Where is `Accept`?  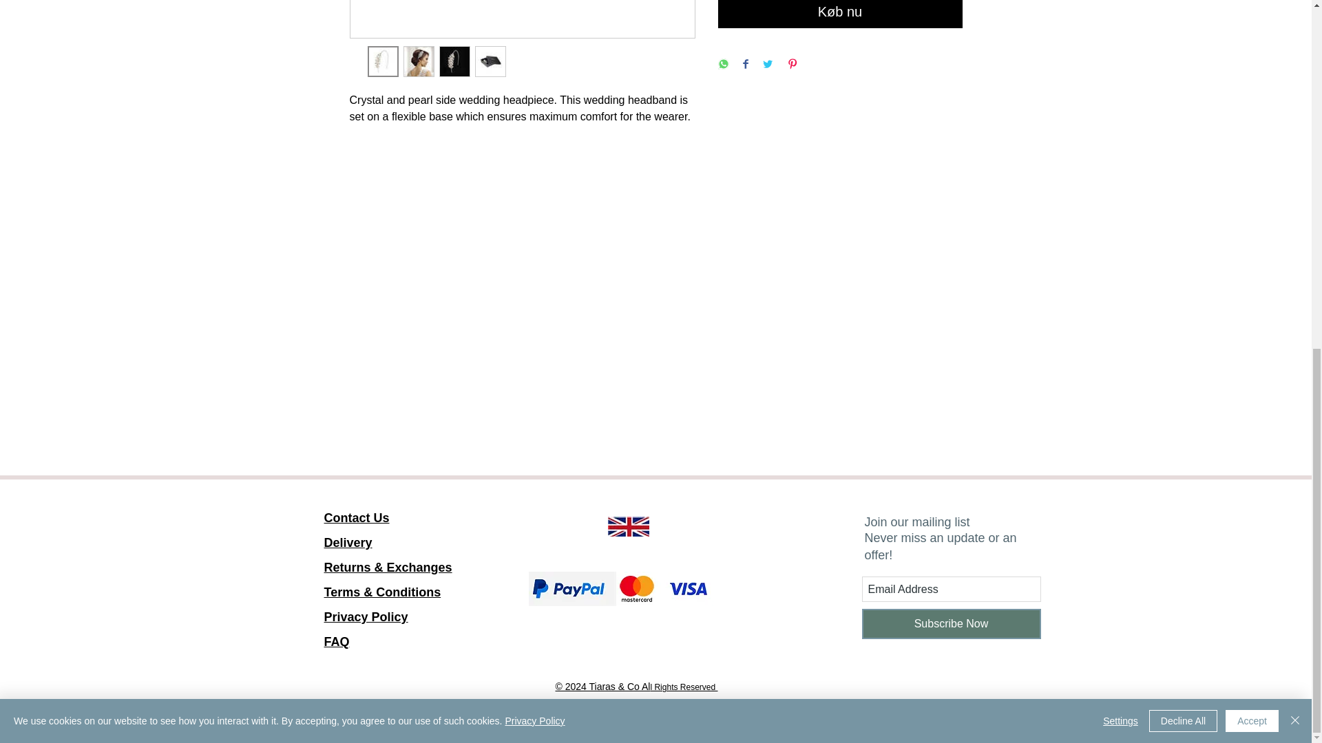
Accept is located at coordinates (1252, 65).